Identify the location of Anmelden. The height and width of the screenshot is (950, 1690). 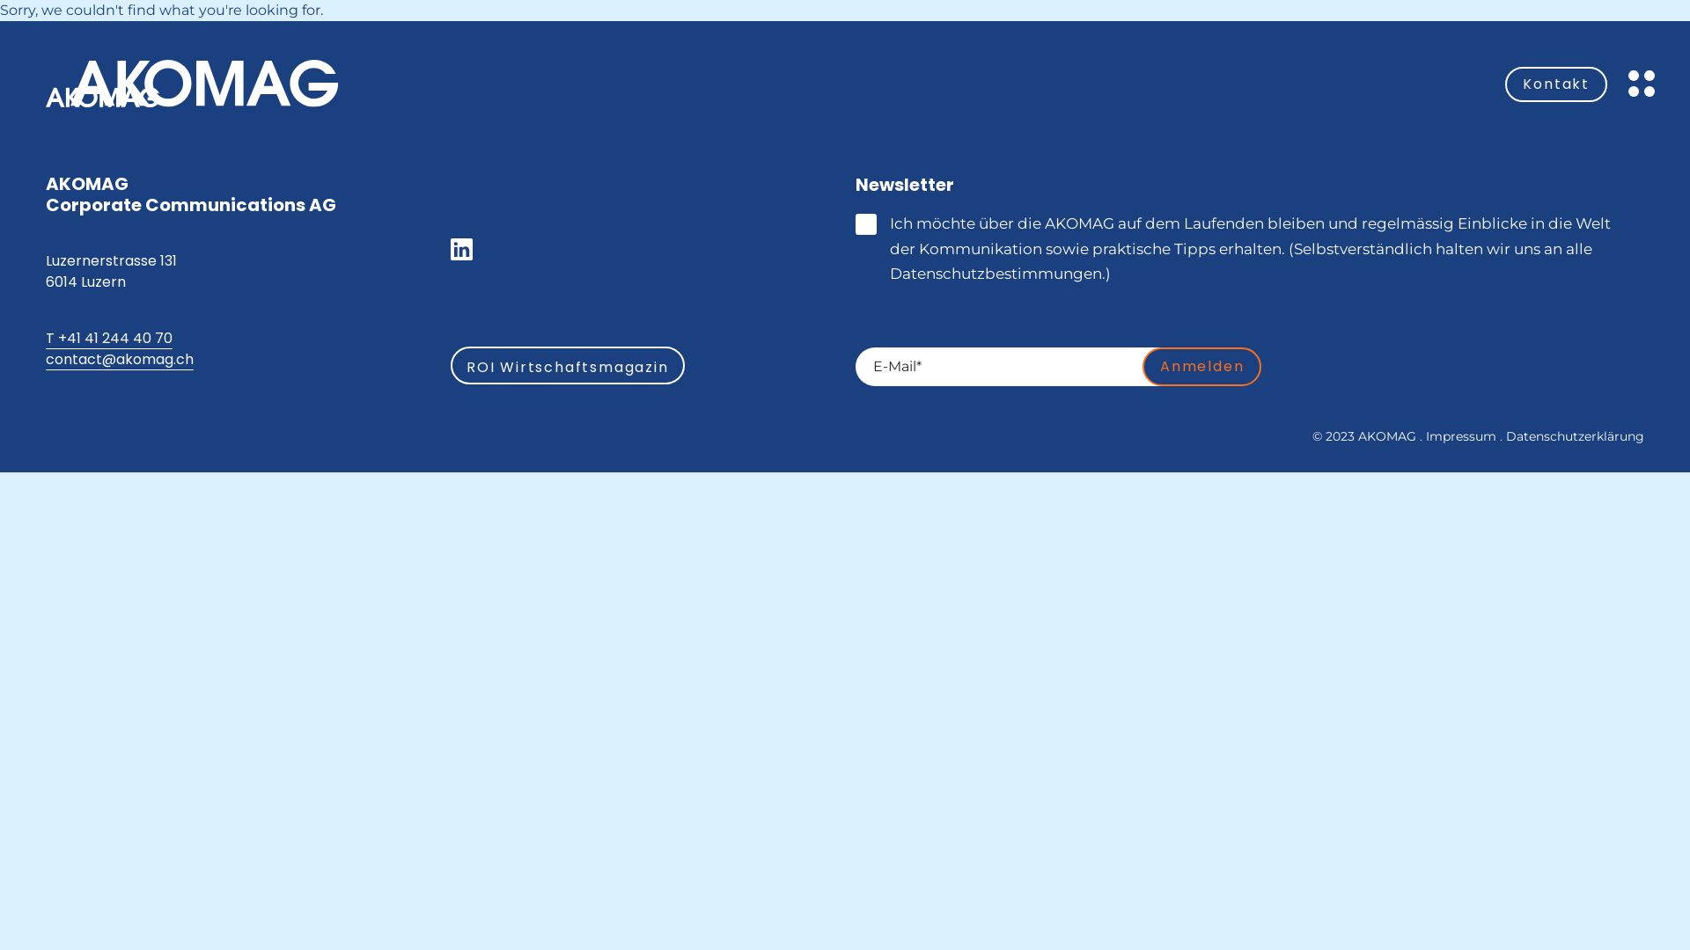
(1202, 367).